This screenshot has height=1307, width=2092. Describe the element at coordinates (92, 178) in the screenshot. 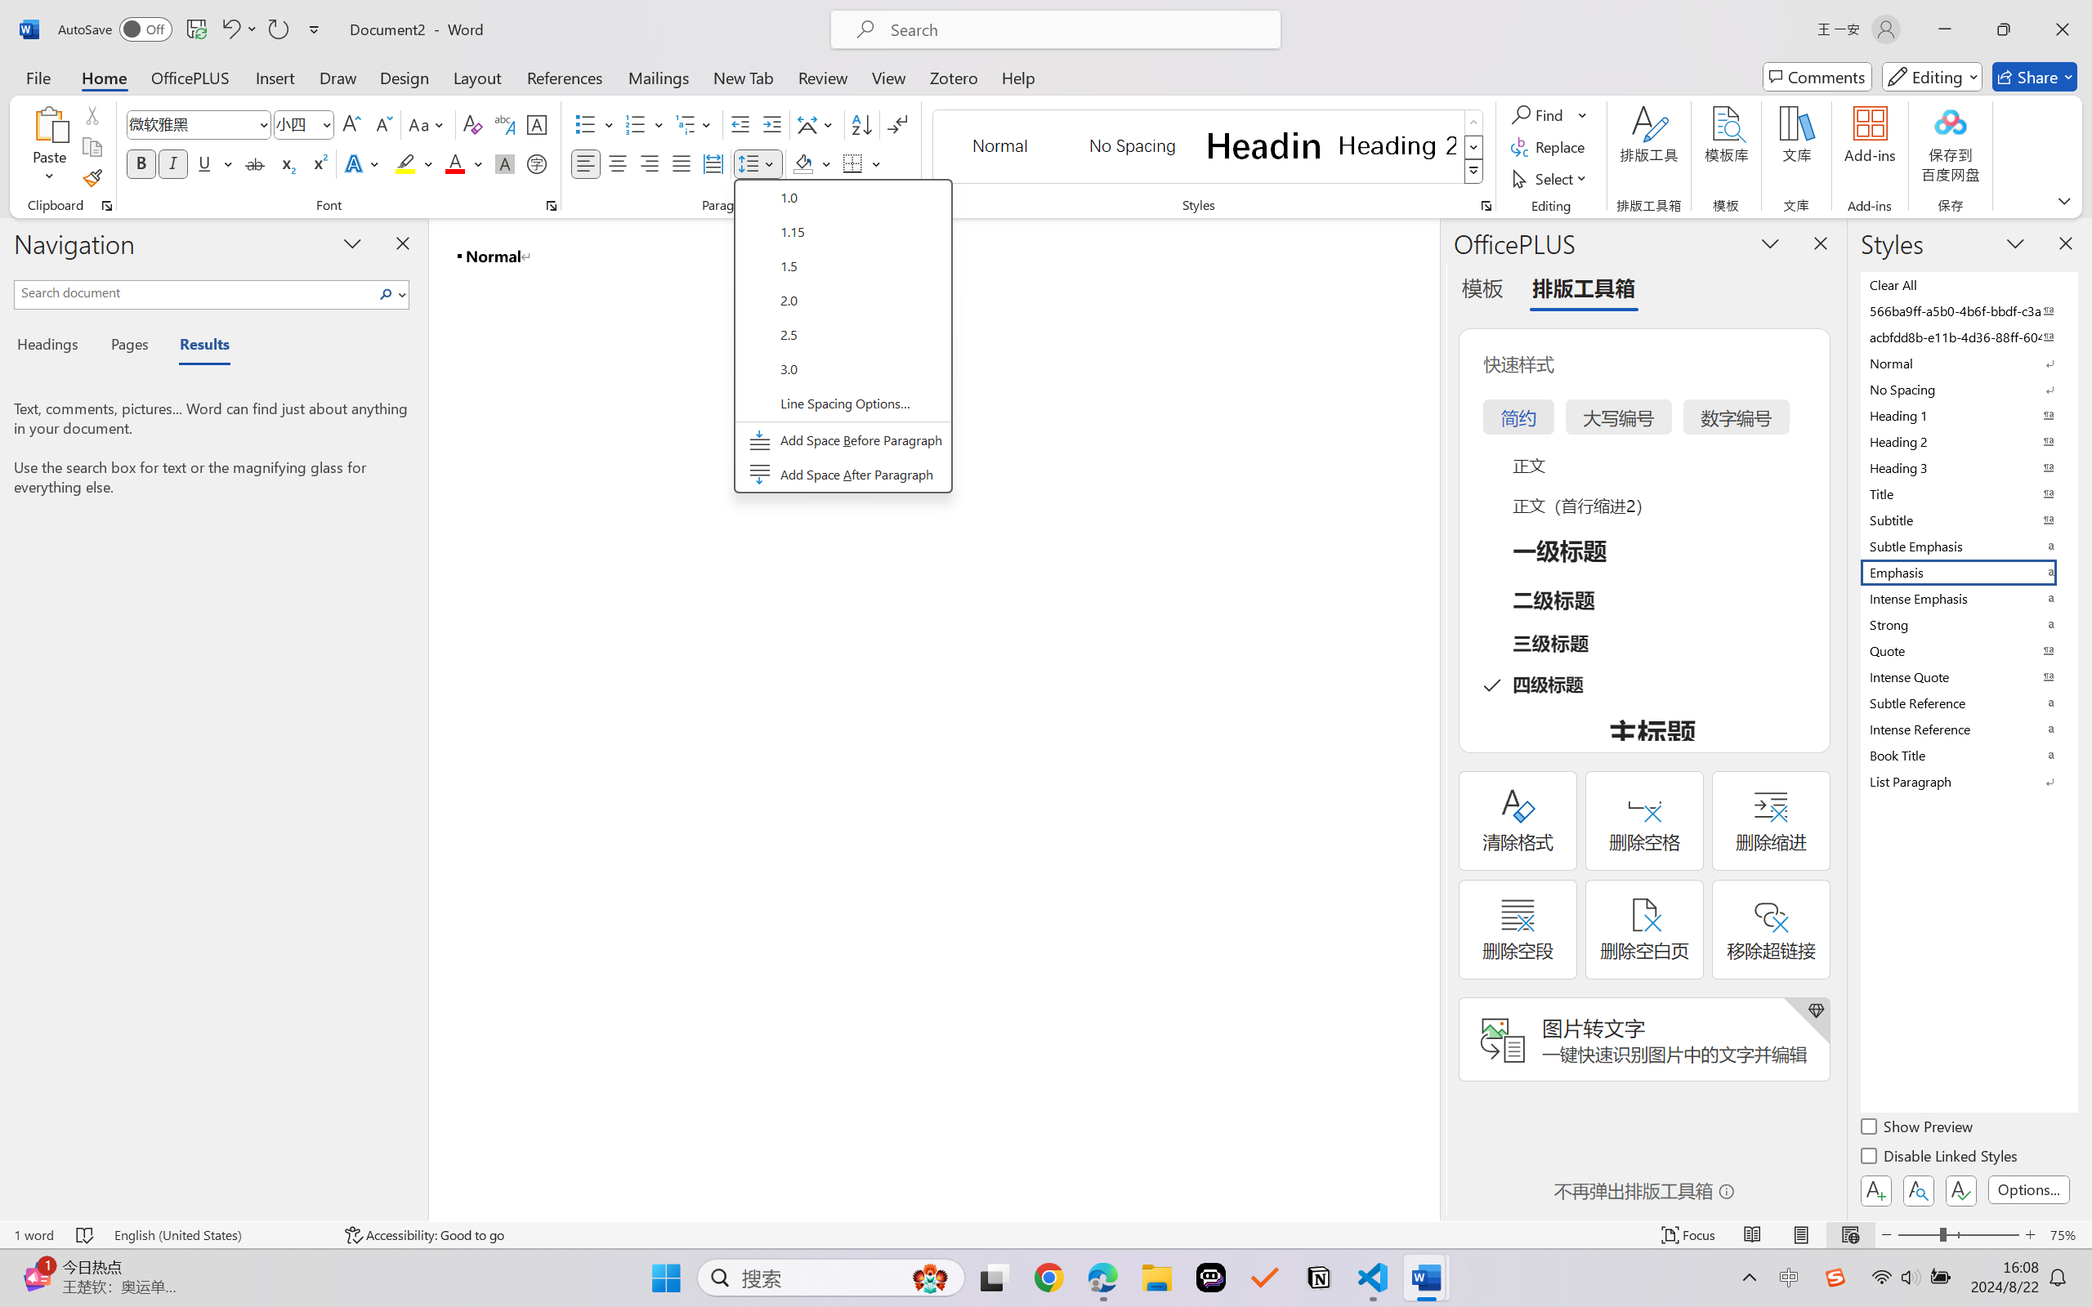

I see `Format Painter` at that location.